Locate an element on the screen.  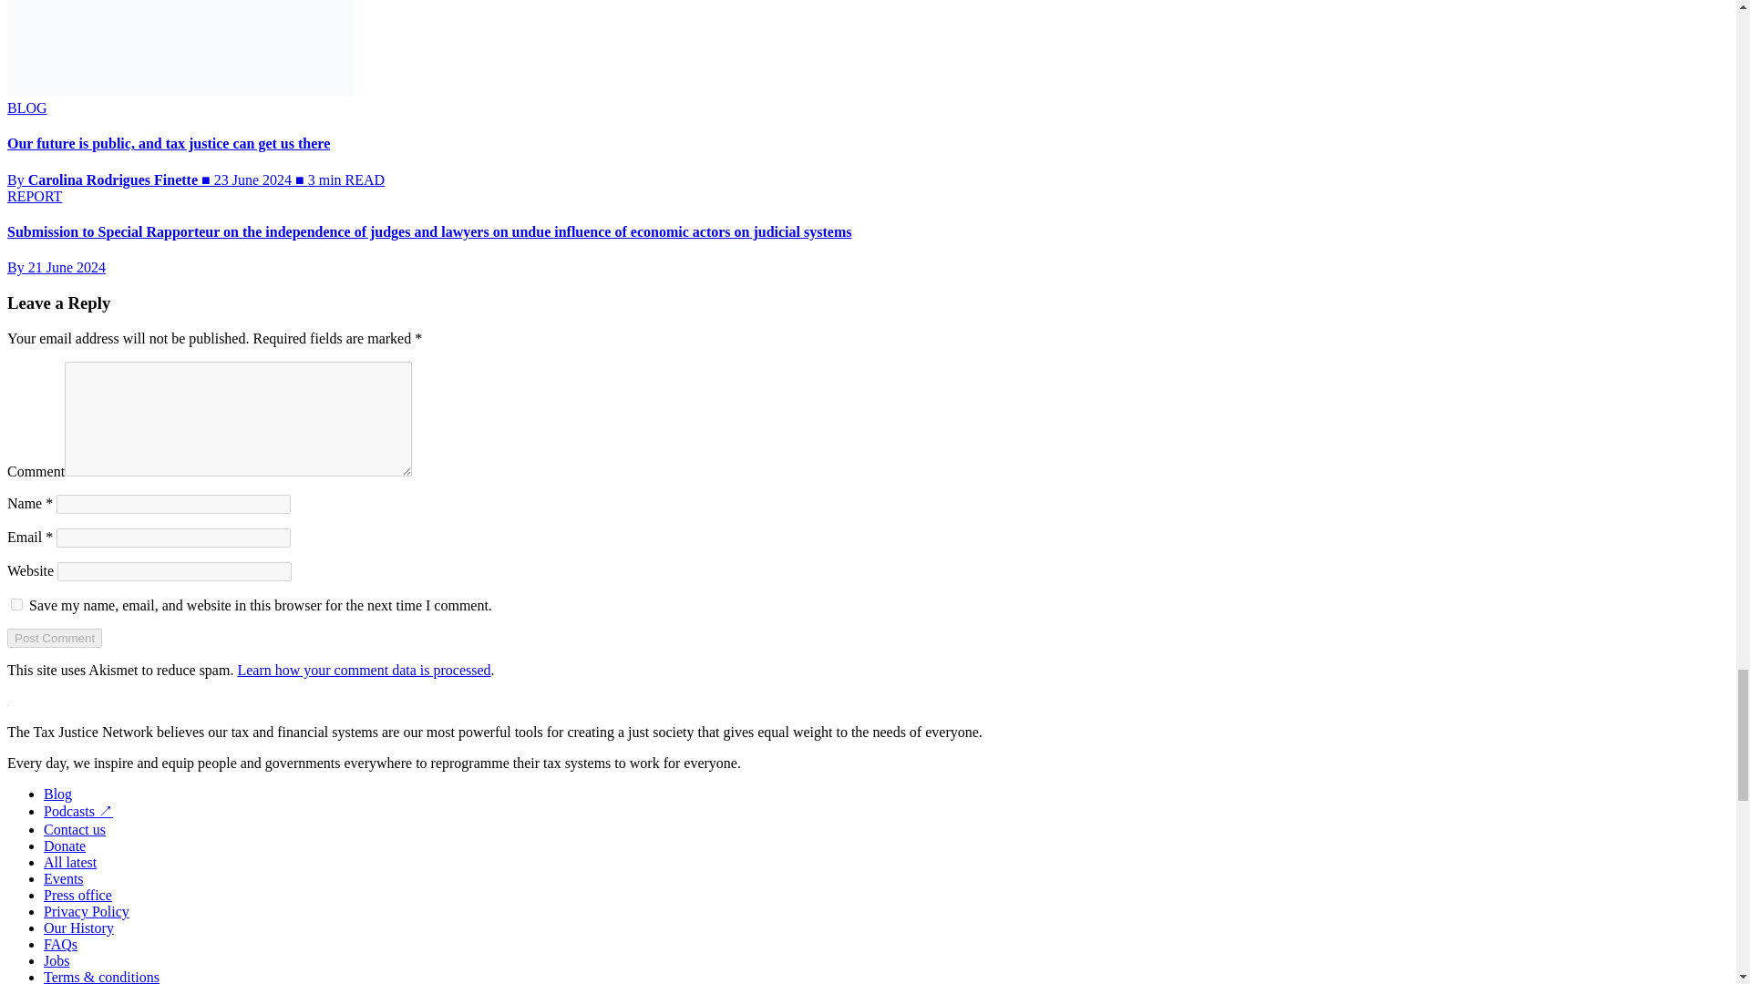
Post Comment is located at coordinates (54, 638).